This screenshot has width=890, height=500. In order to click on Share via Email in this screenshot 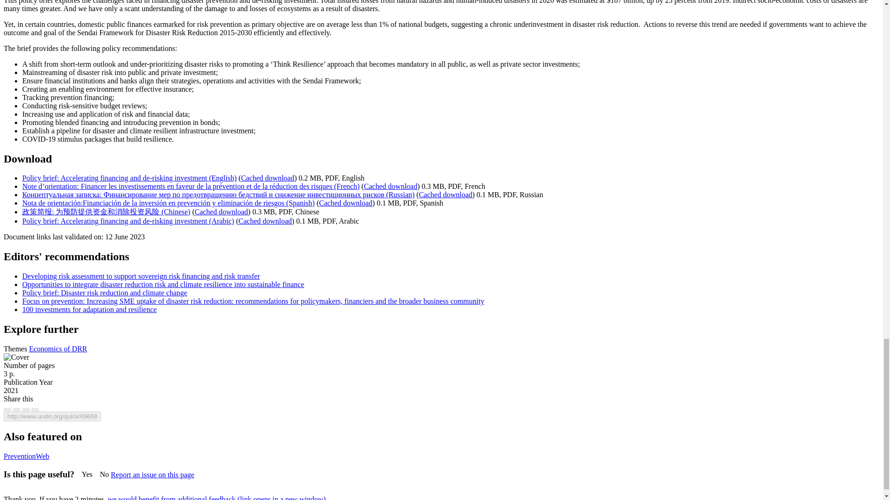, I will do `click(35, 409)`.